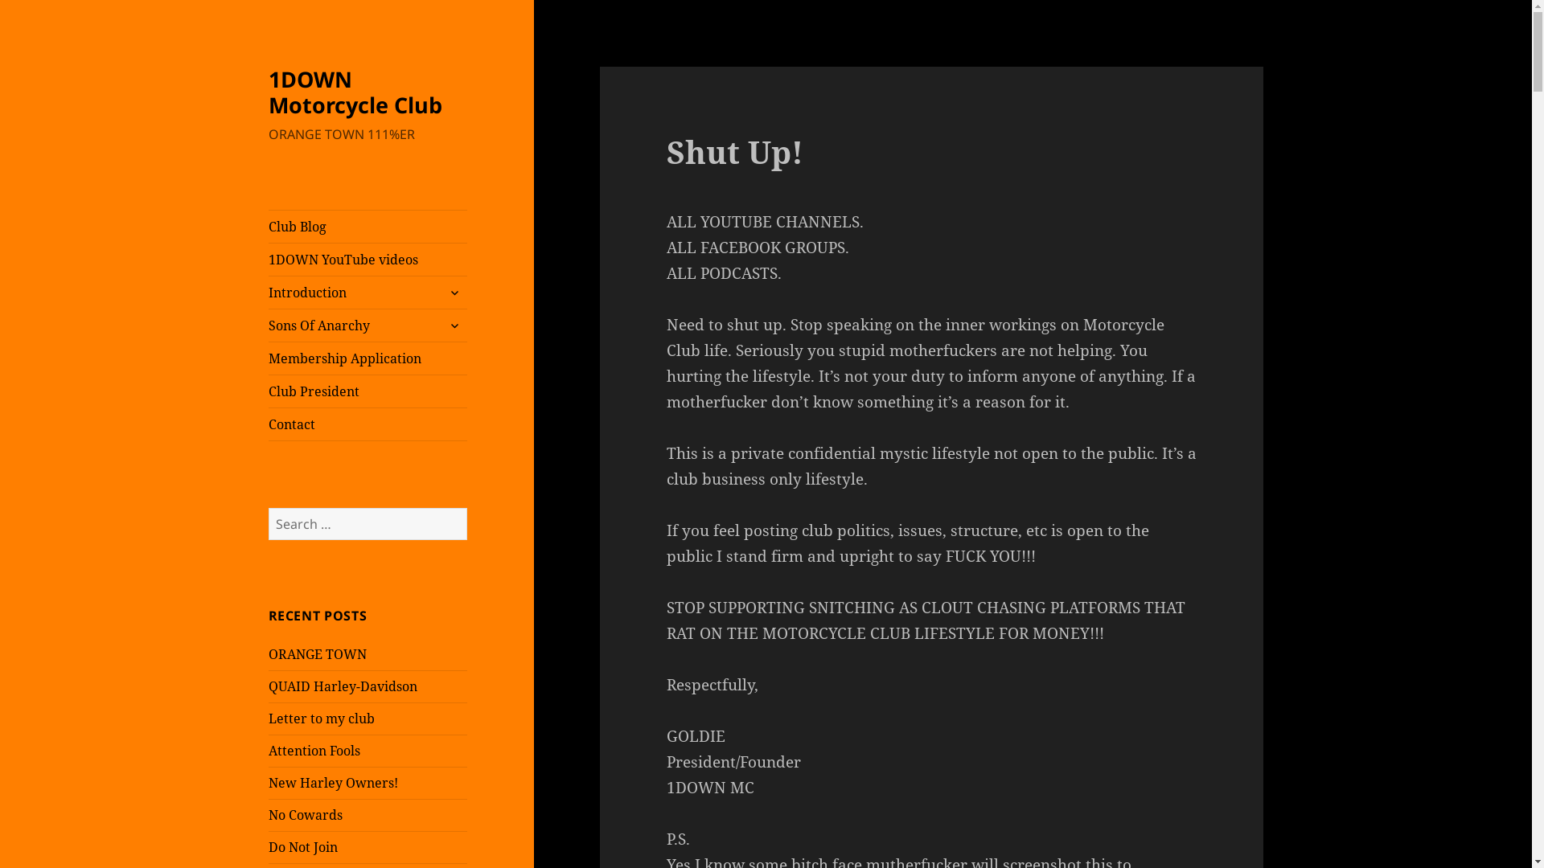  I want to click on expand child menu, so click(454, 325).